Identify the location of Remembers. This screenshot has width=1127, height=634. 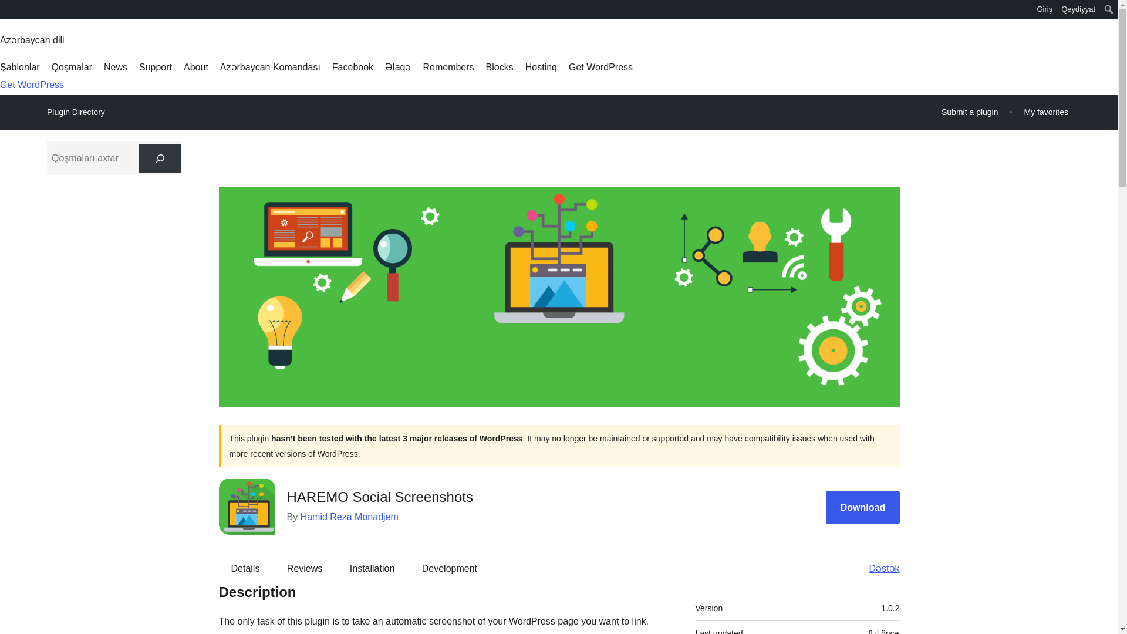
(448, 67).